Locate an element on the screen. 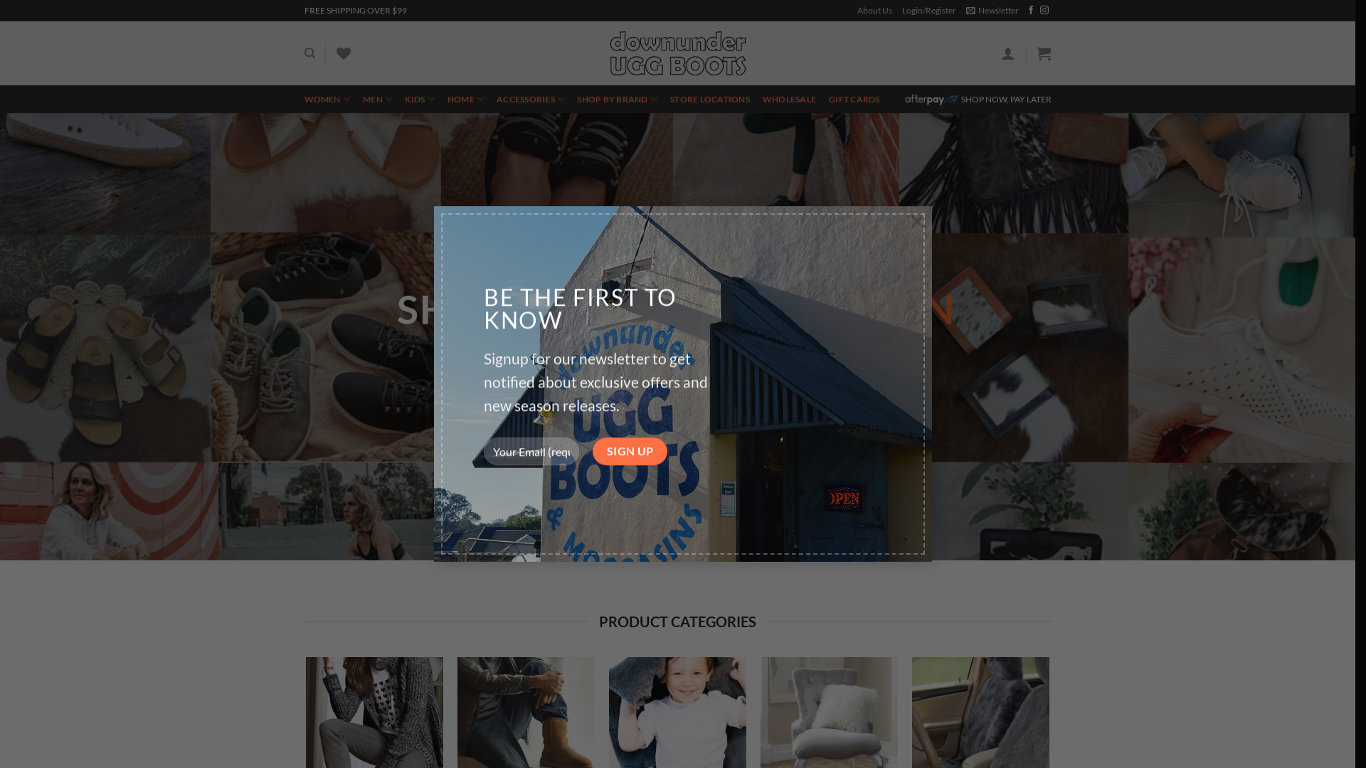 Image resolution: width=1366 pixels, height=768 pixels. Login/Register is located at coordinates (929, 11).